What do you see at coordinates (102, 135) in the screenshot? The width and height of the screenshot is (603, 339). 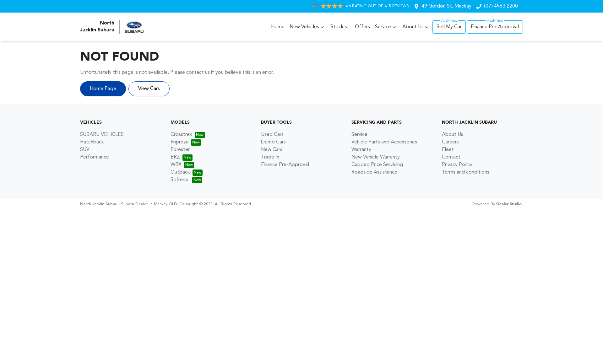 I see `SUBARU VEHICLES` at bounding box center [102, 135].